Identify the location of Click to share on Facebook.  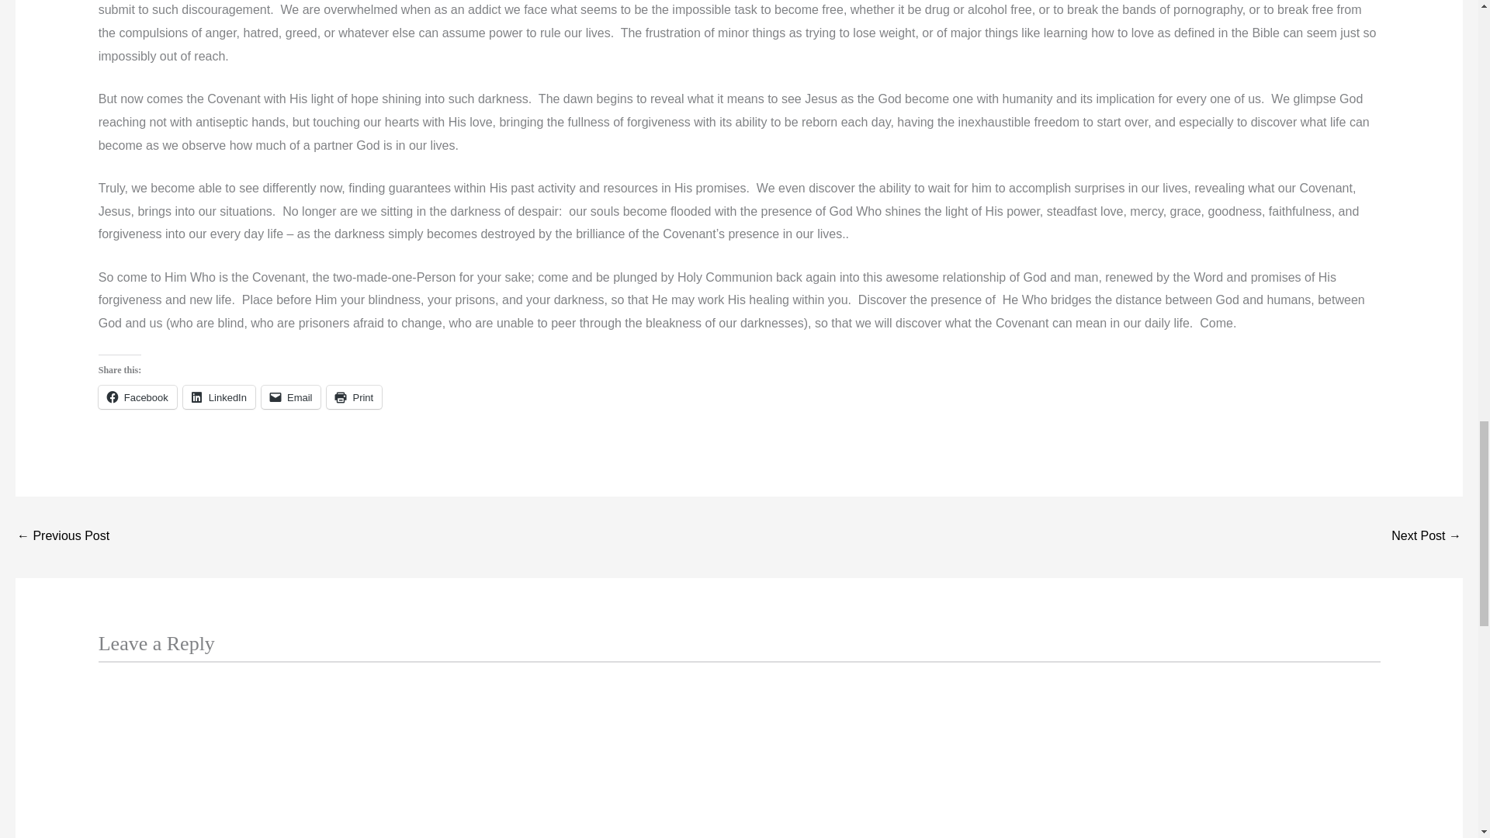
(137, 397).